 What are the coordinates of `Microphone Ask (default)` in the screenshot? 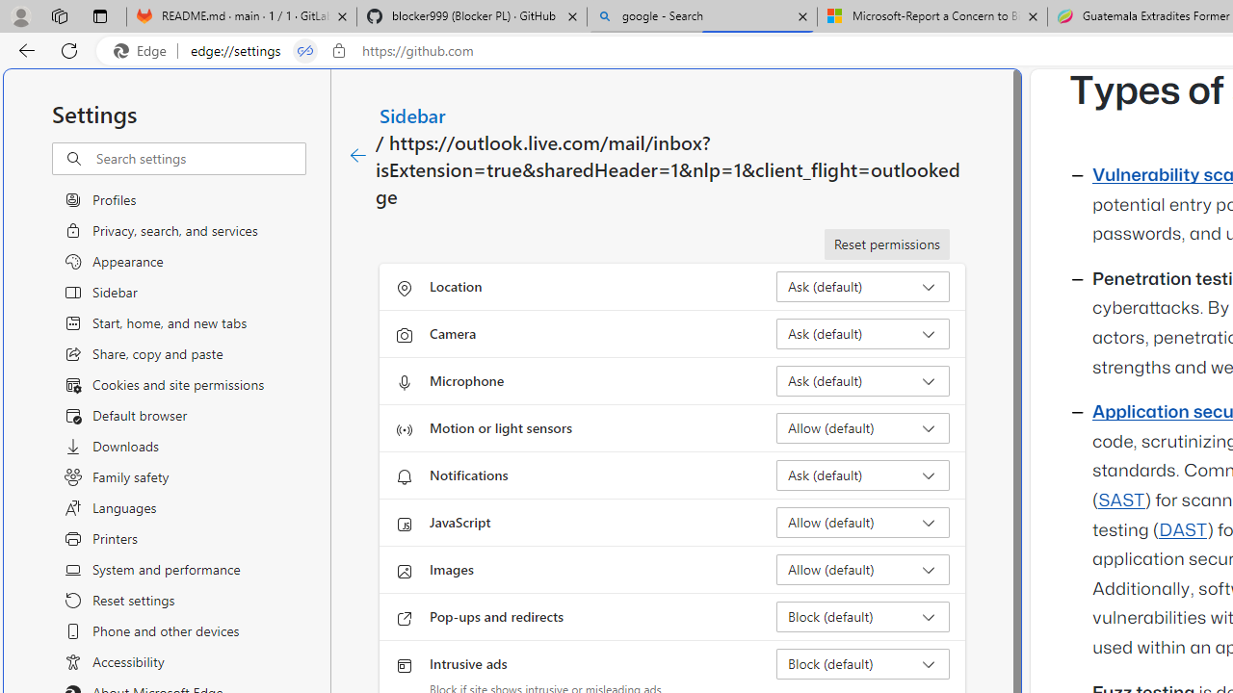 It's located at (863, 381).